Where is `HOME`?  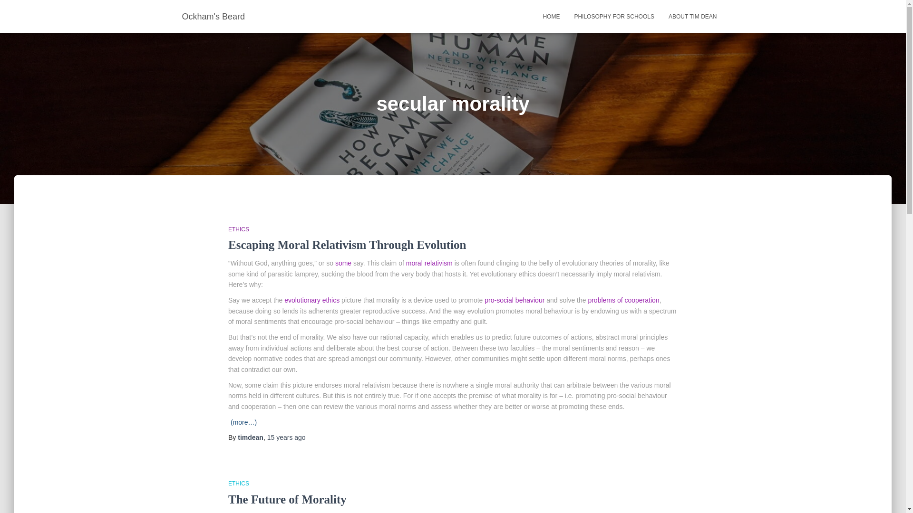
HOME is located at coordinates (551, 16).